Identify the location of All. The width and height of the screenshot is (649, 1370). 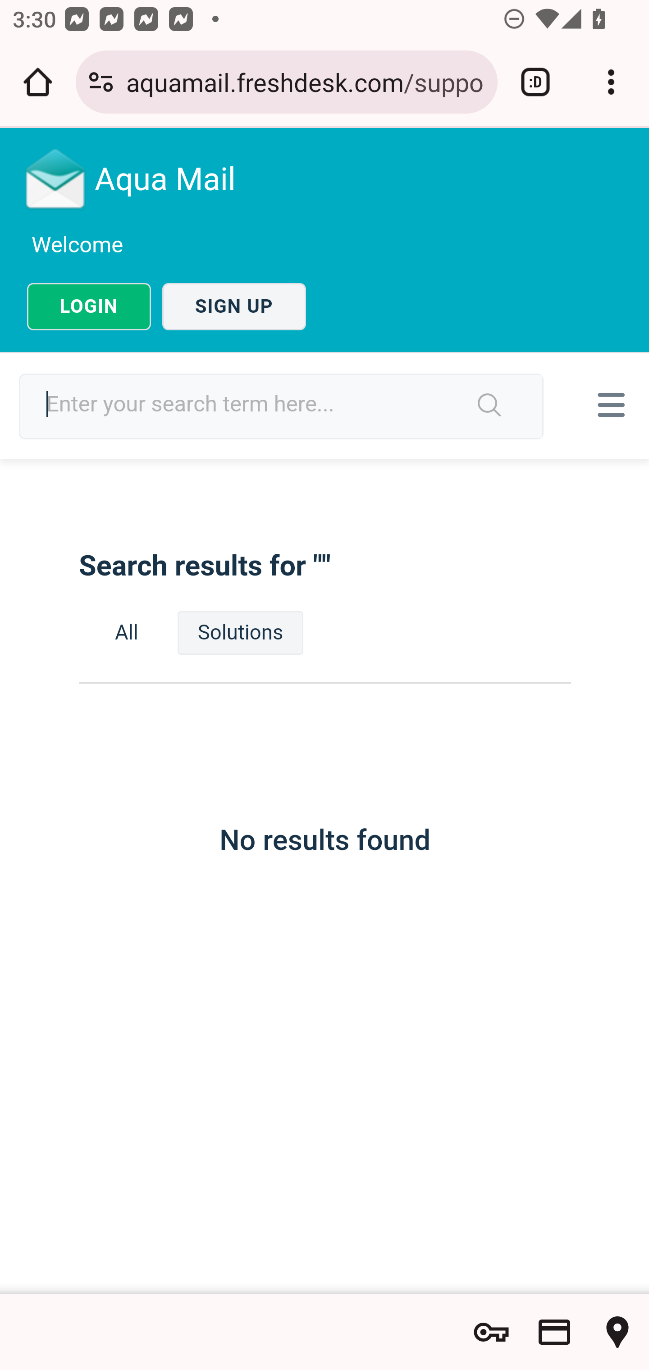
(127, 633).